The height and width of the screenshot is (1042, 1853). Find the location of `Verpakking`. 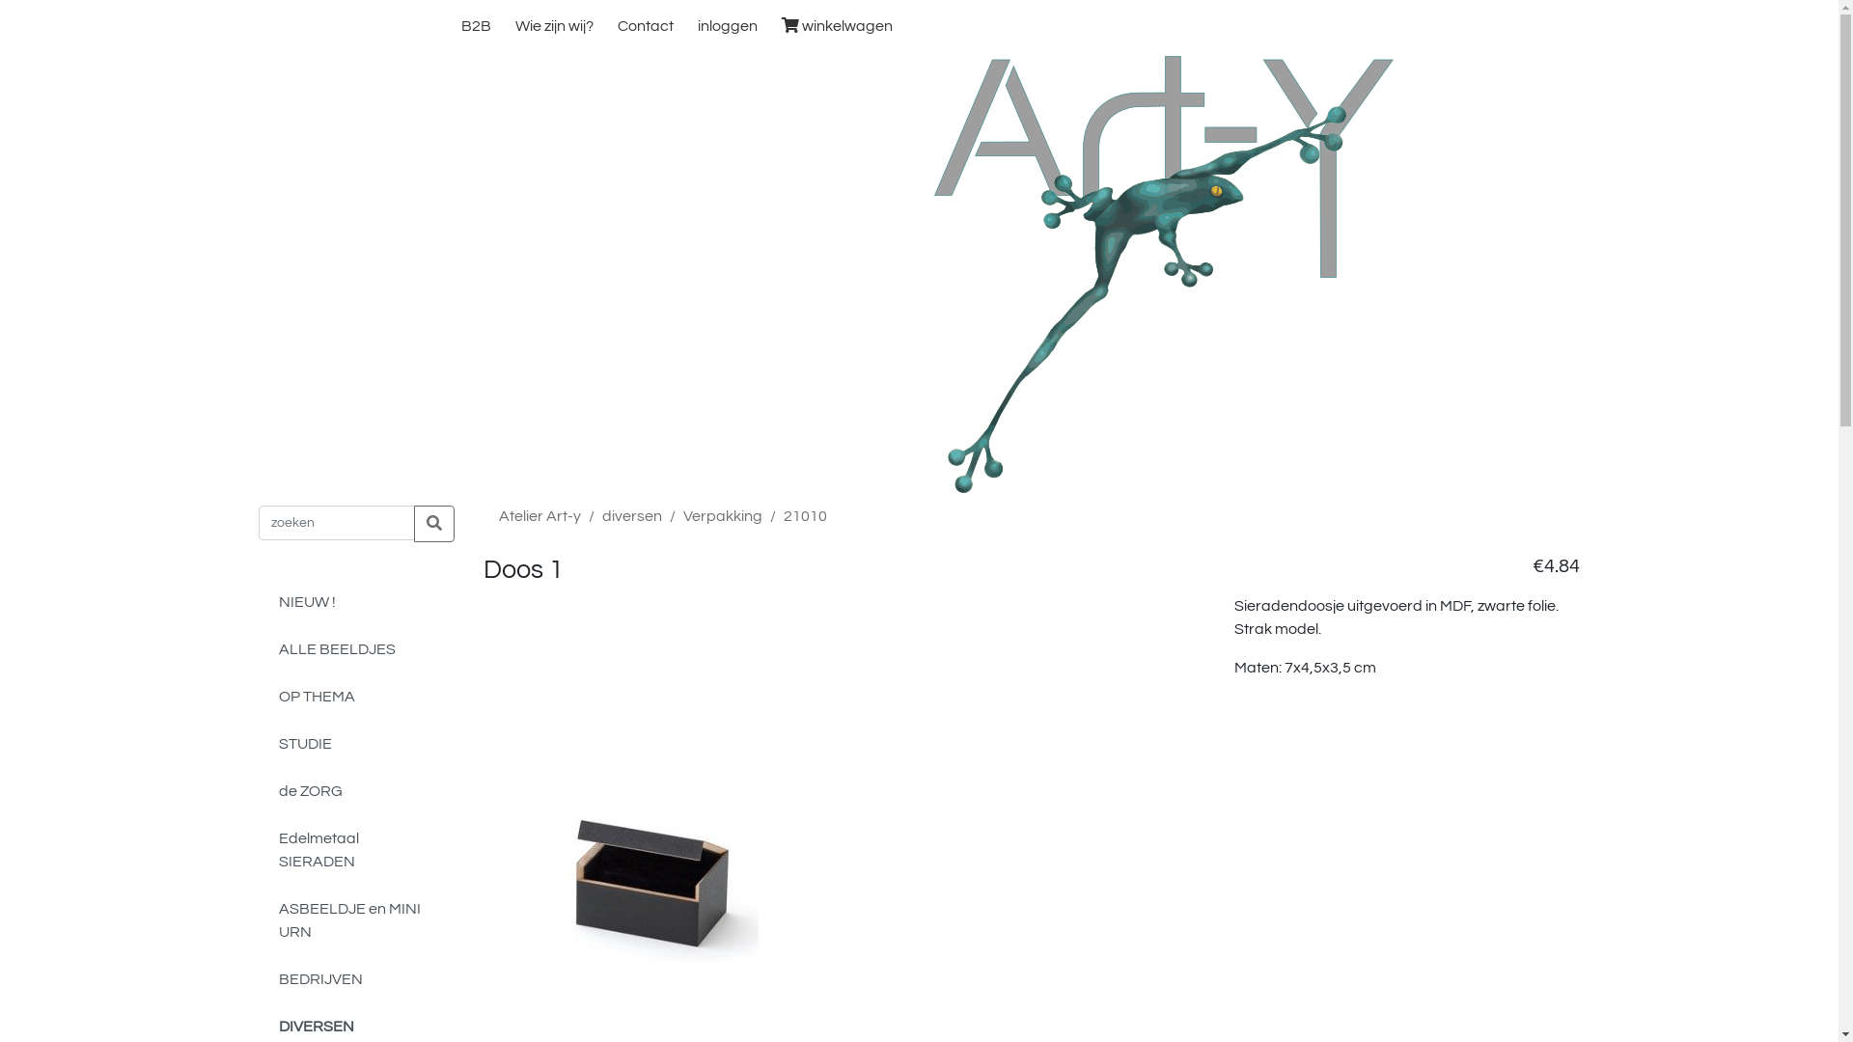

Verpakking is located at coordinates (723, 516).